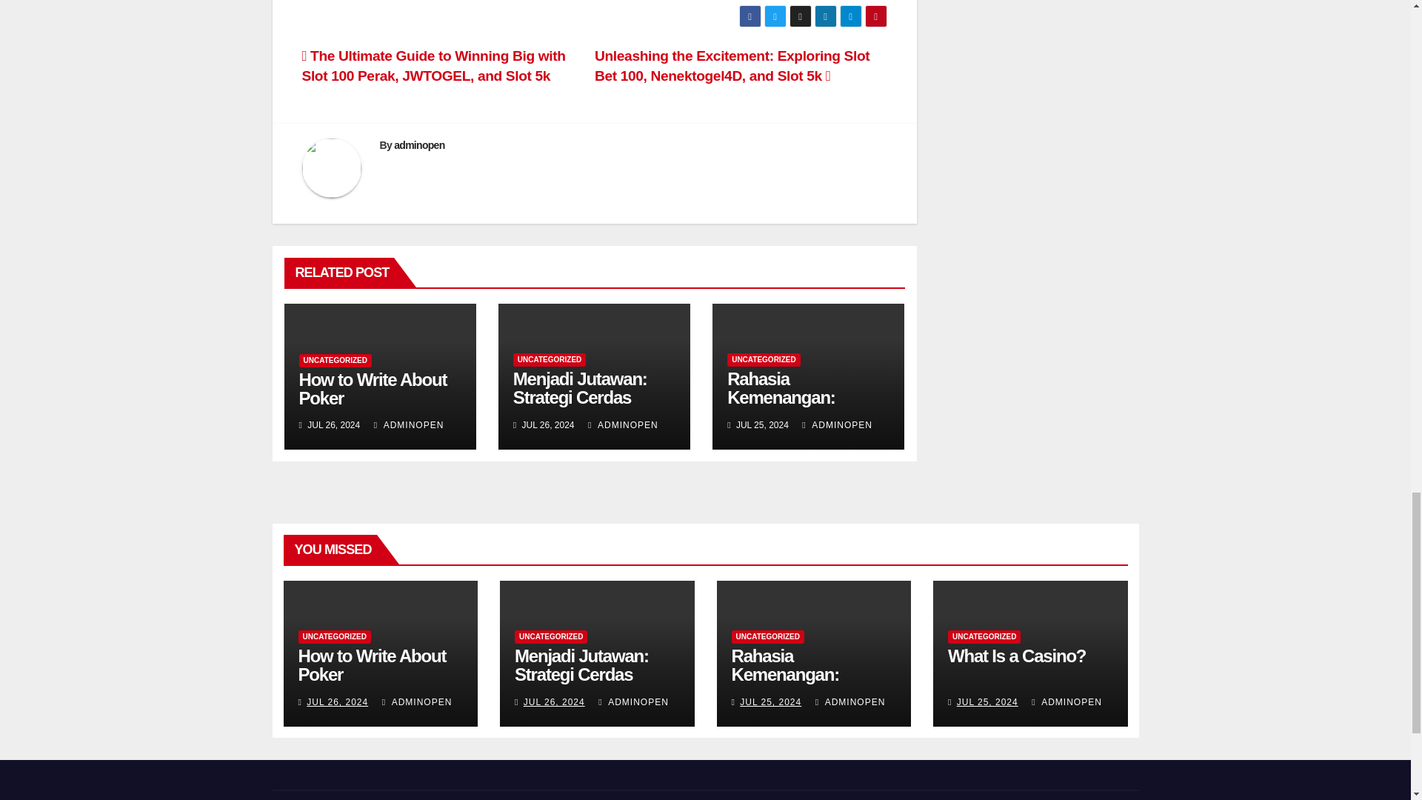  What do you see at coordinates (409, 425) in the screenshot?
I see `ADMINOPEN` at bounding box center [409, 425].